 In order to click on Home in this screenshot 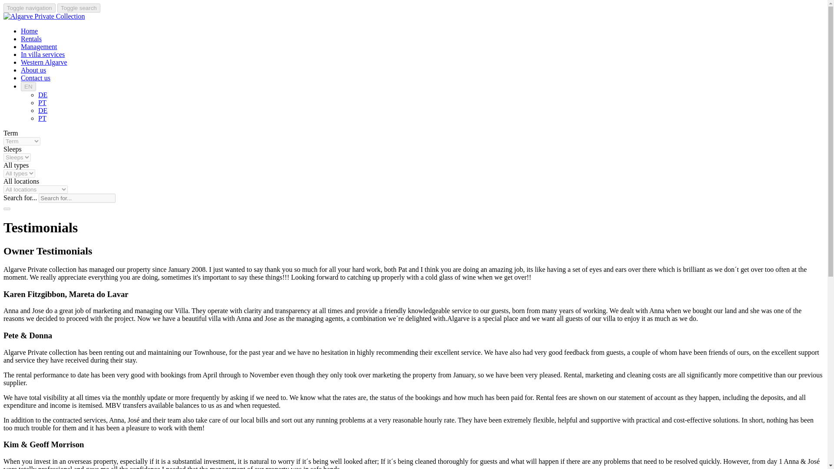, I will do `click(29, 30)`.